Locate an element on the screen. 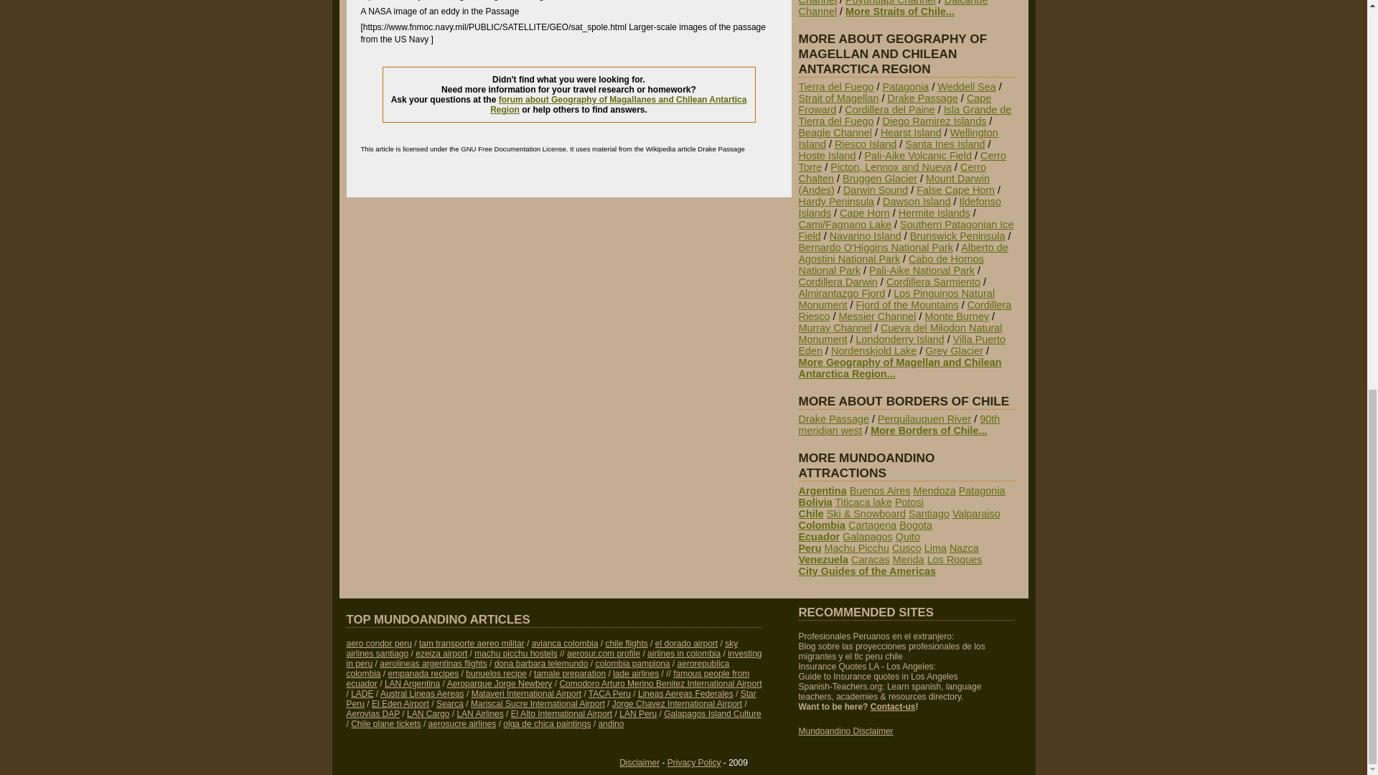 Image resolution: width=1378 pixels, height=775 pixels. Airlines of Colombia is located at coordinates (565, 643).